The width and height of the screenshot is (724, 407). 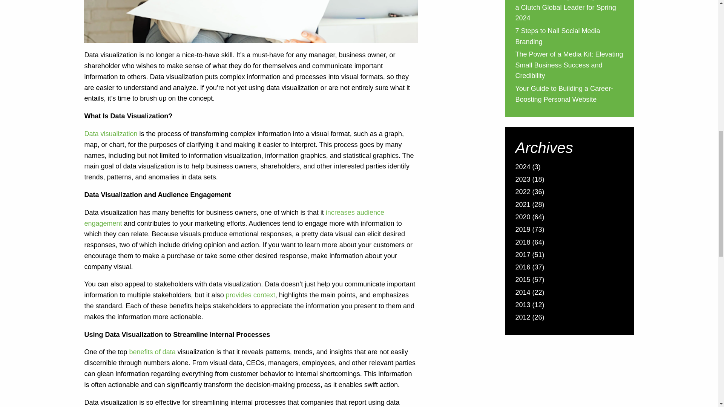 What do you see at coordinates (564, 94) in the screenshot?
I see `Your Guide to Building a Career-Boosting Personal Website` at bounding box center [564, 94].